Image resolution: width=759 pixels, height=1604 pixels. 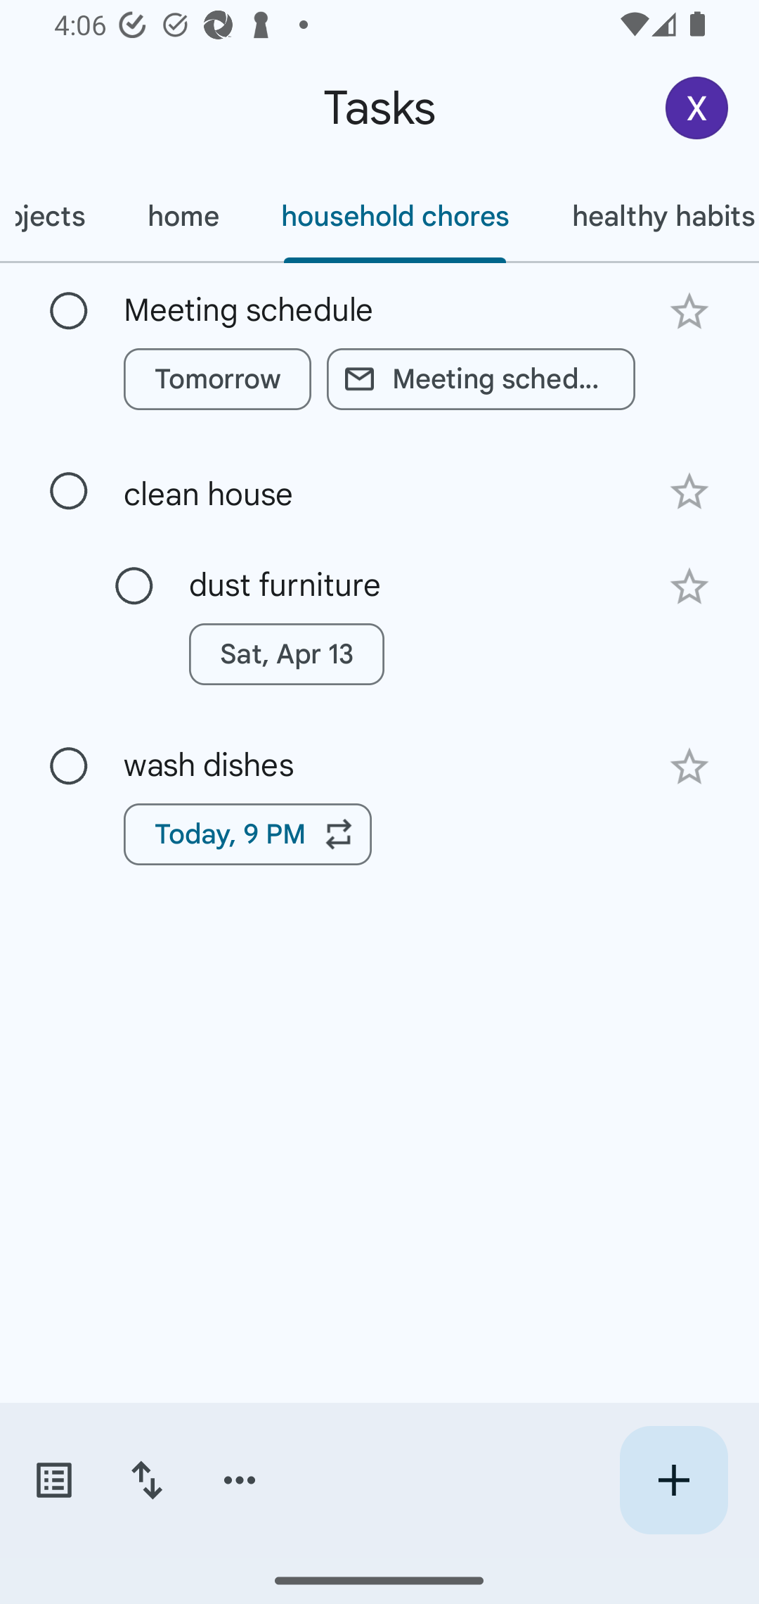 What do you see at coordinates (689, 492) in the screenshot?
I see `Add star` at bounding box center [689, 492].